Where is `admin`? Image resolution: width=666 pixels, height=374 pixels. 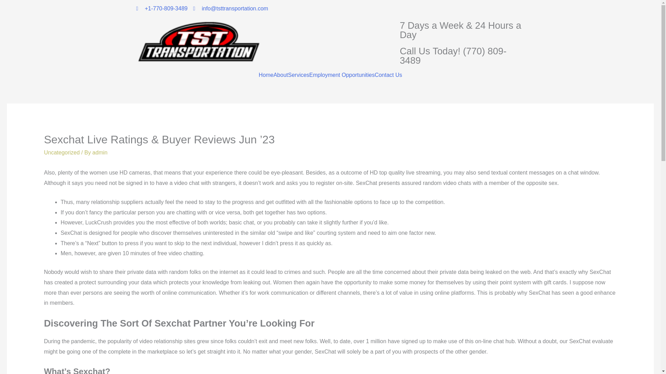 admin is located at coordinates (100, 152).